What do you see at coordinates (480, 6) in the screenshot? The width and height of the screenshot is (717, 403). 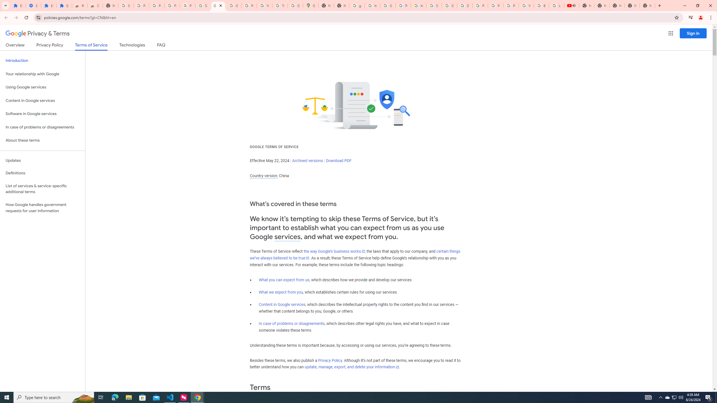 I see `Privacy Help Center - Policies Help` at bounding box center [480, 6].